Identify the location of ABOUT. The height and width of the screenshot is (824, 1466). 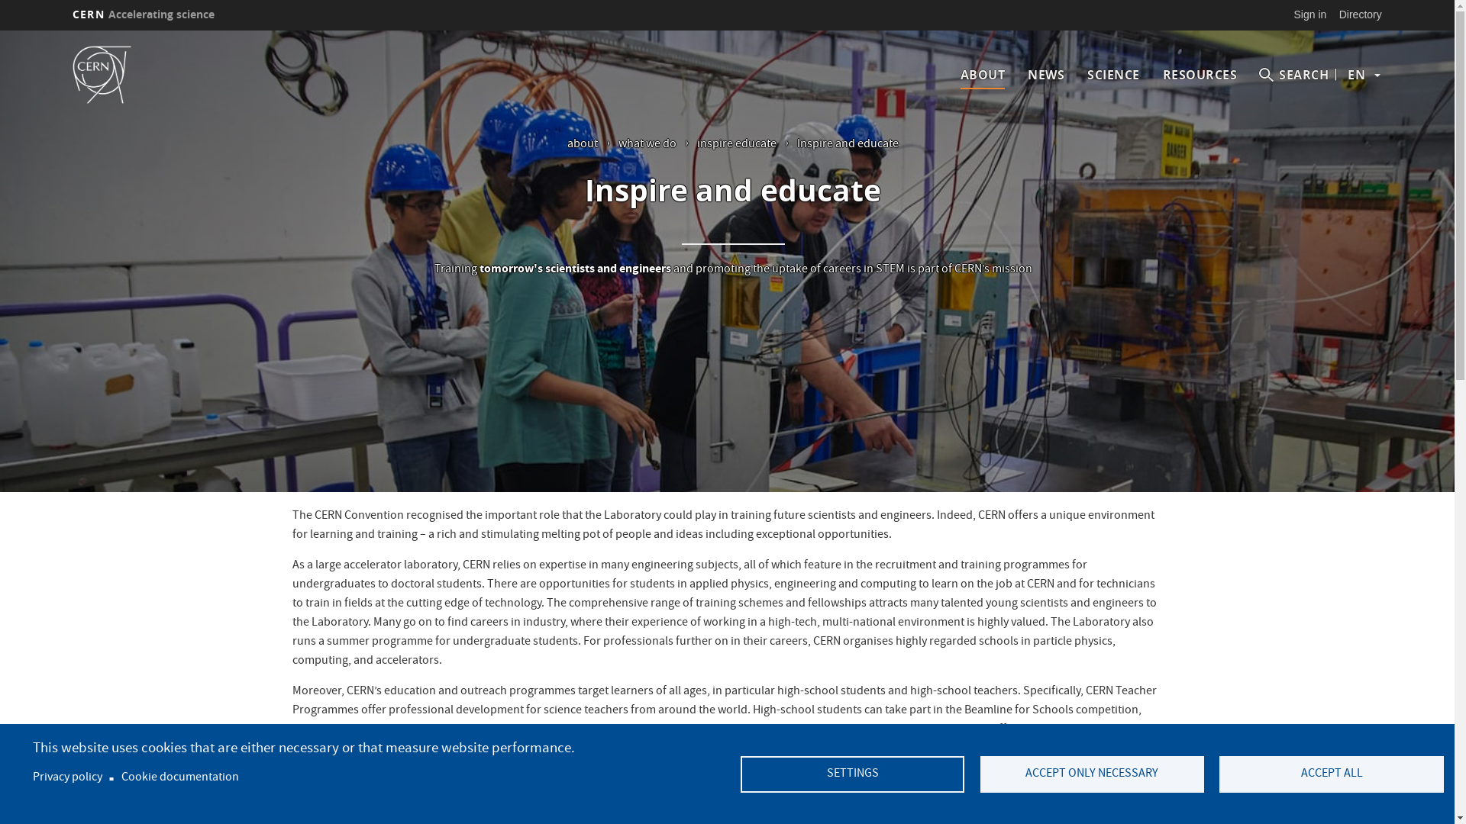
(983, 75).